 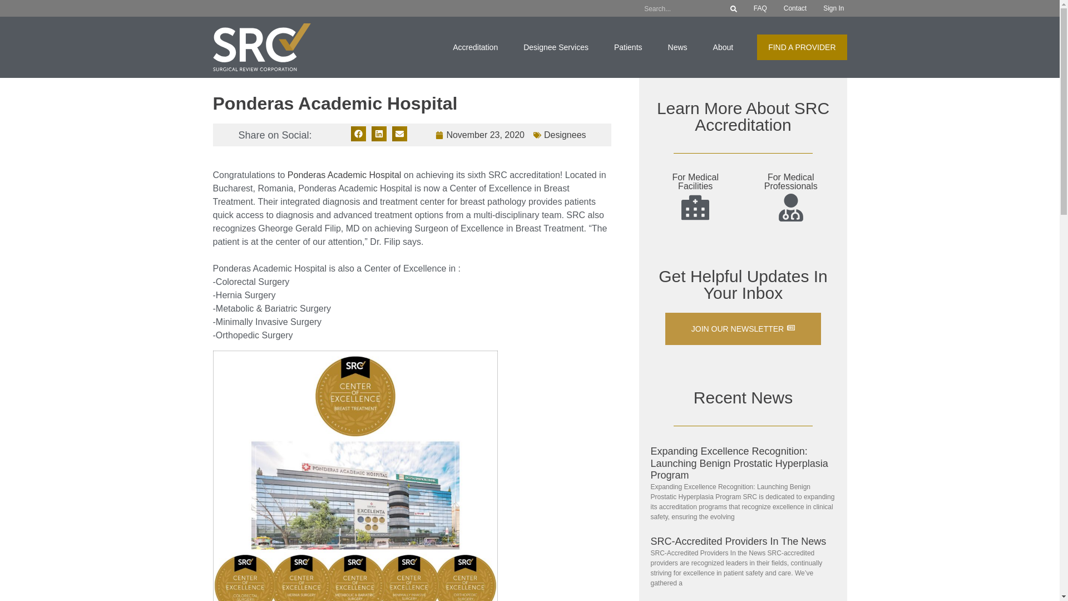 I want to click on News, so click(x=678, y=47).